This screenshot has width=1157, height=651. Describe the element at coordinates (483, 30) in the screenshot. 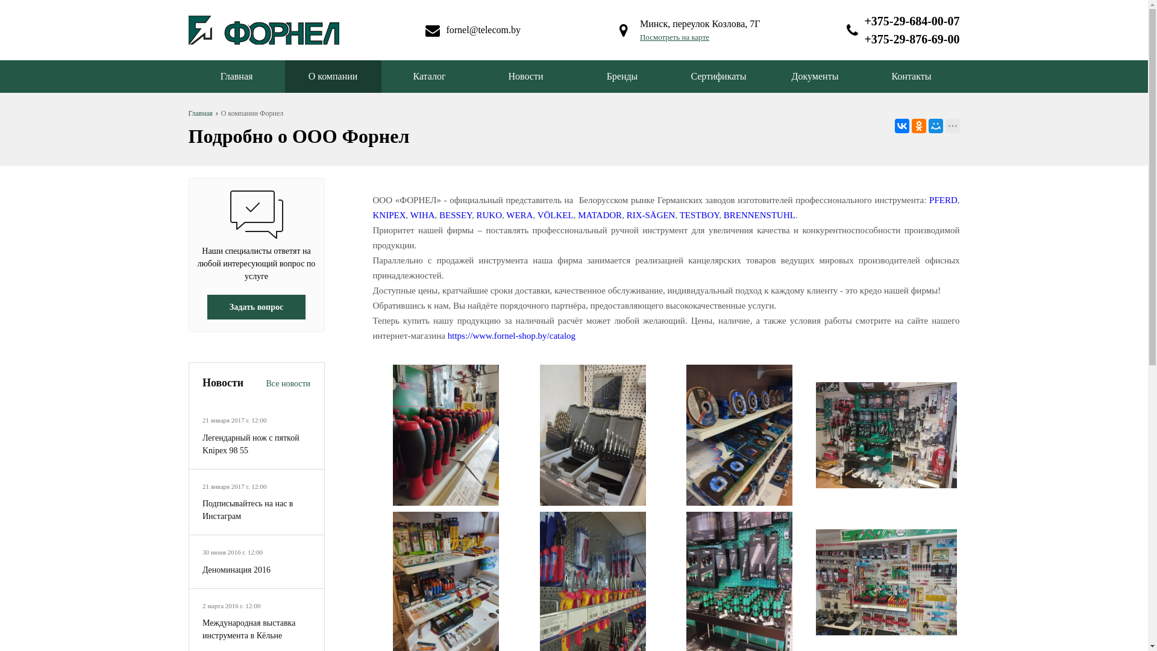

I see `fornel@telecom.by` at that location.